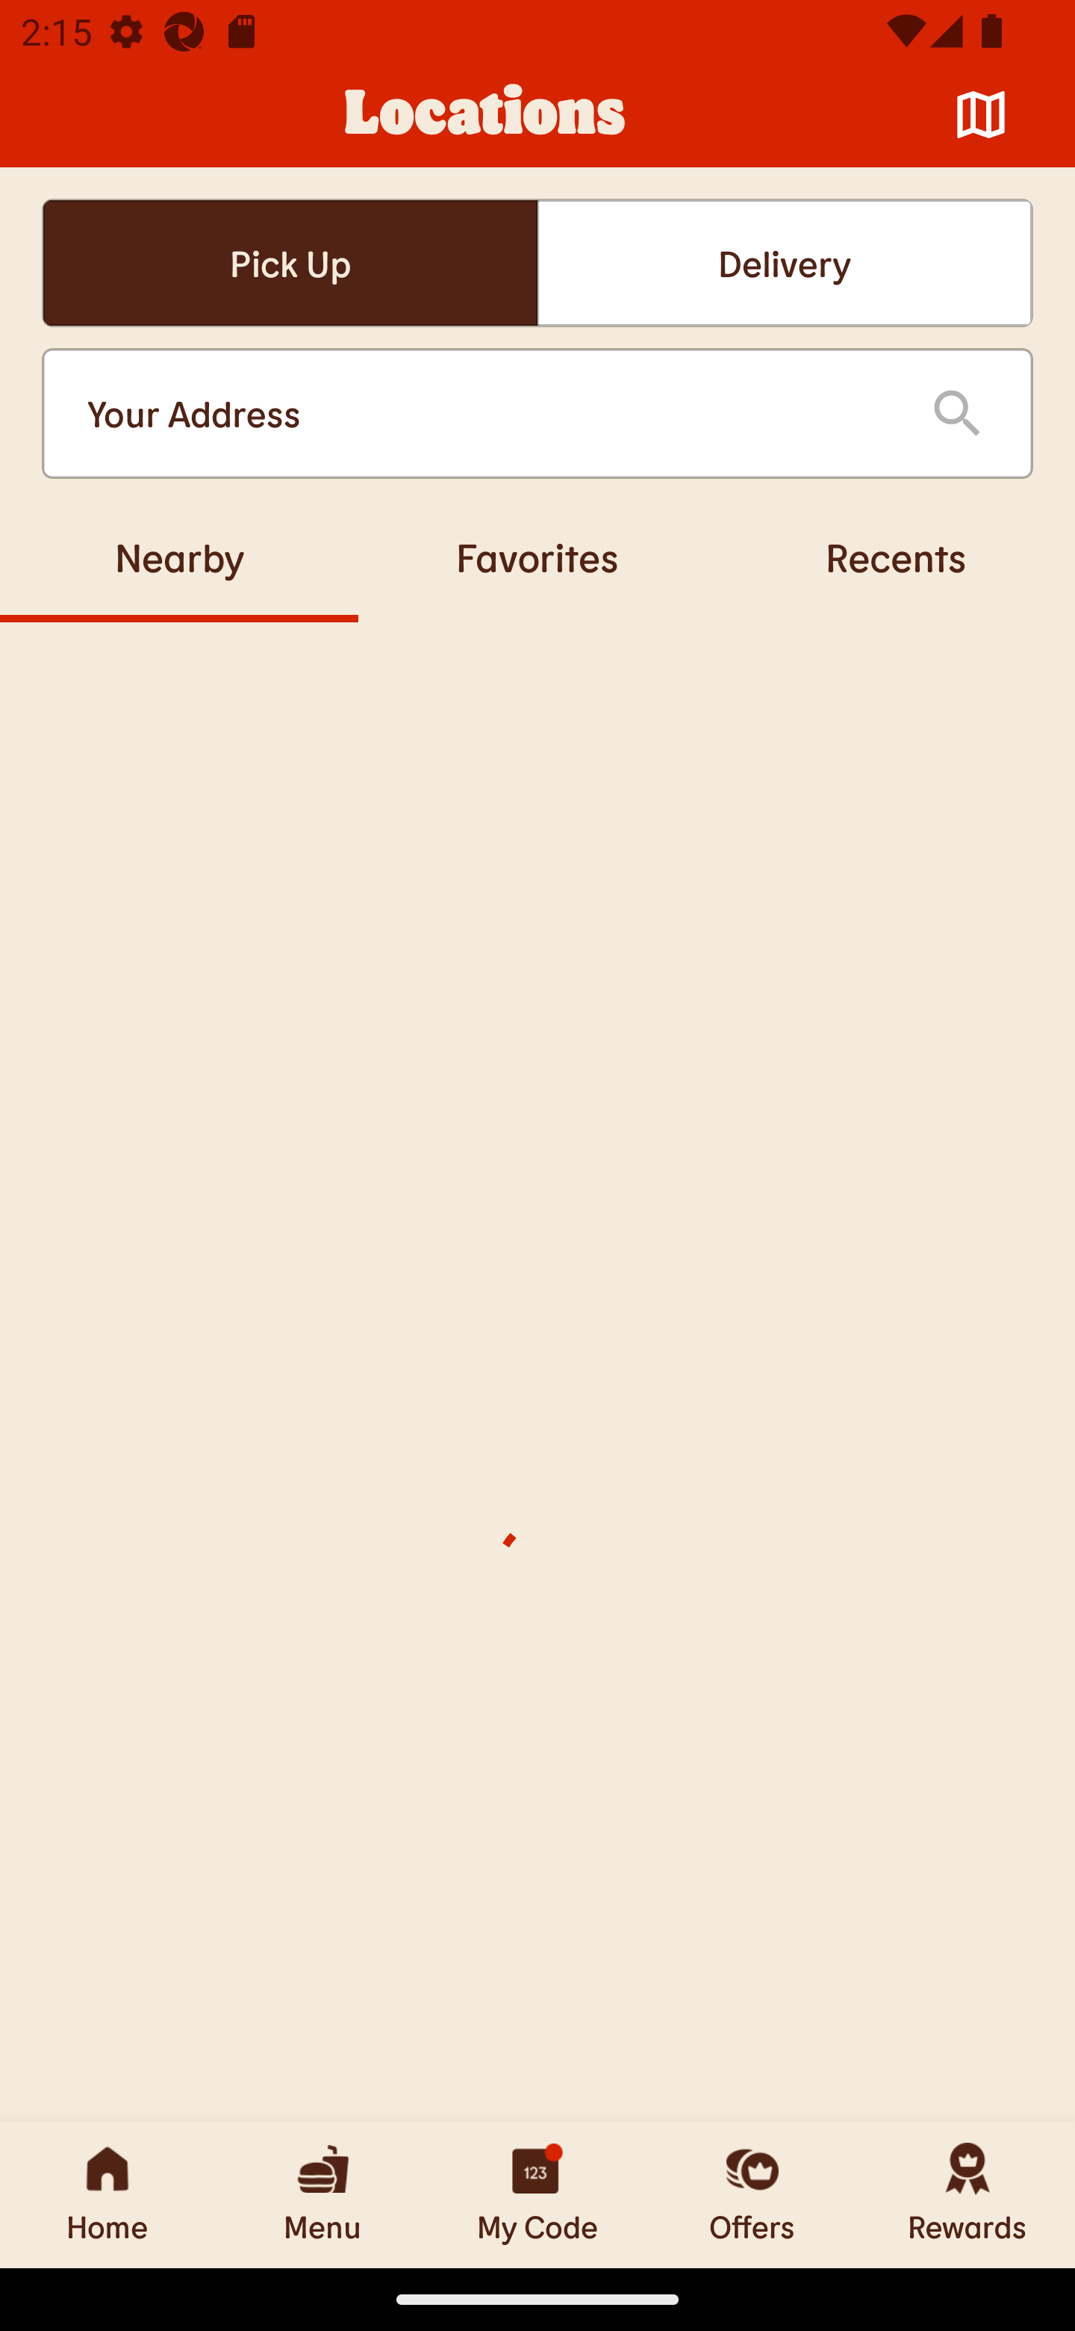  Describe the element at coordinates (537, 557) in the screenshot. I see `Favorites` at that location.